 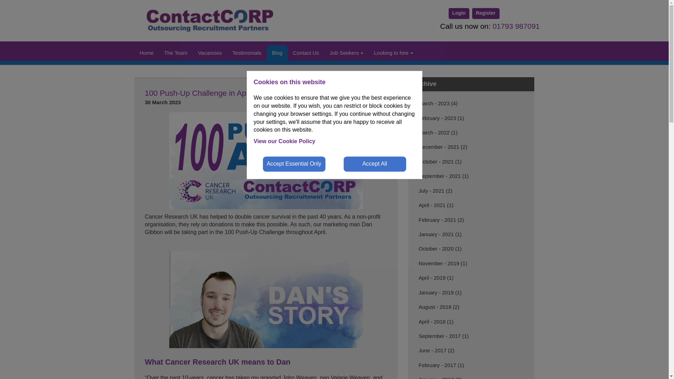 What do you see at coordinates (277, 53) in the screenshot?
I see `Blog` at bounding box center [277, 53].